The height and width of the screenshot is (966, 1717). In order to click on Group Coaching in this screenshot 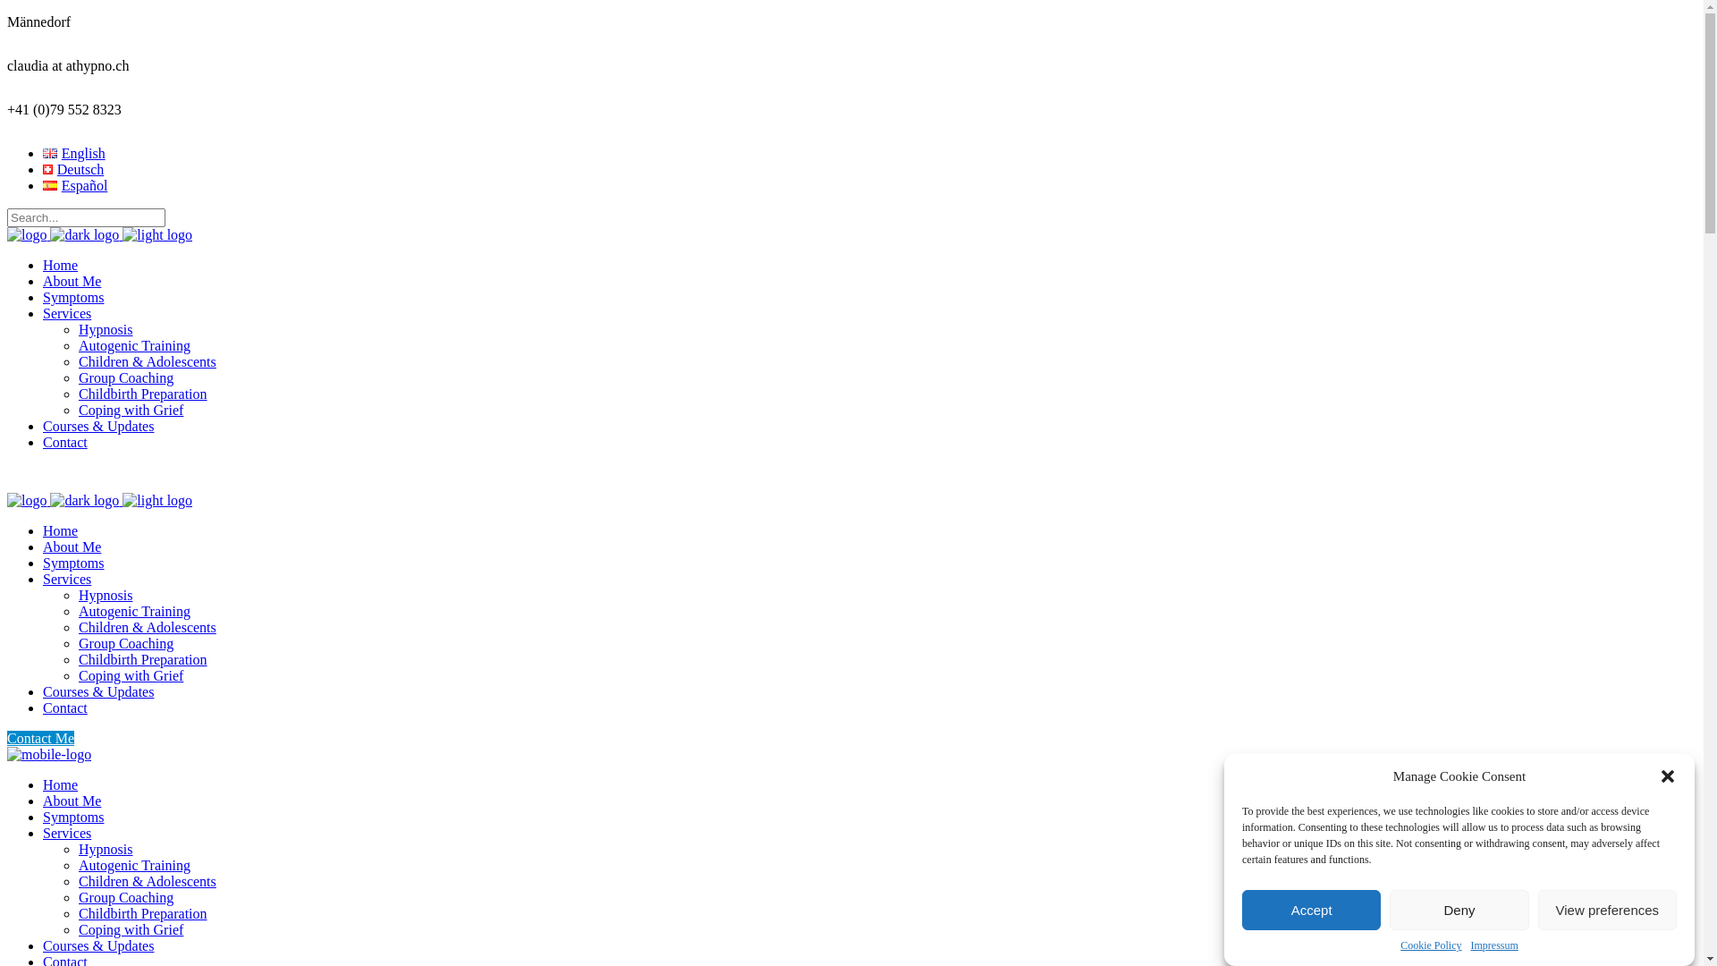, I will do `click(126, 898)`.